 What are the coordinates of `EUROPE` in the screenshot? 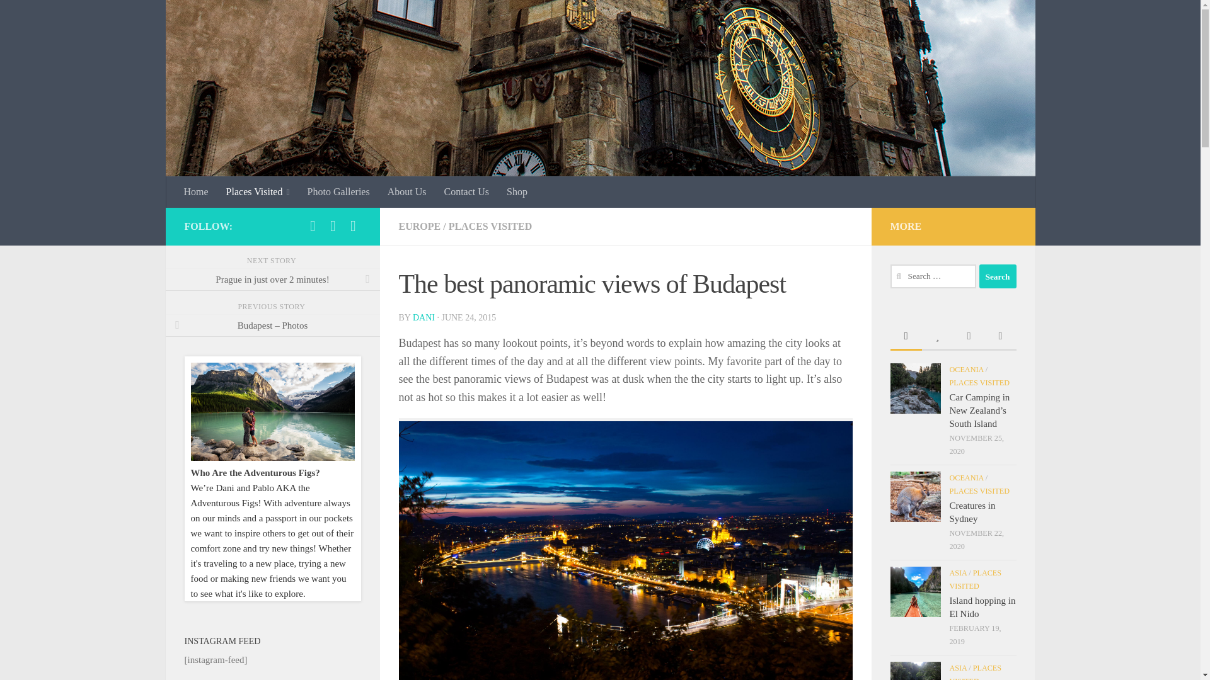 It's located at (418, 227).